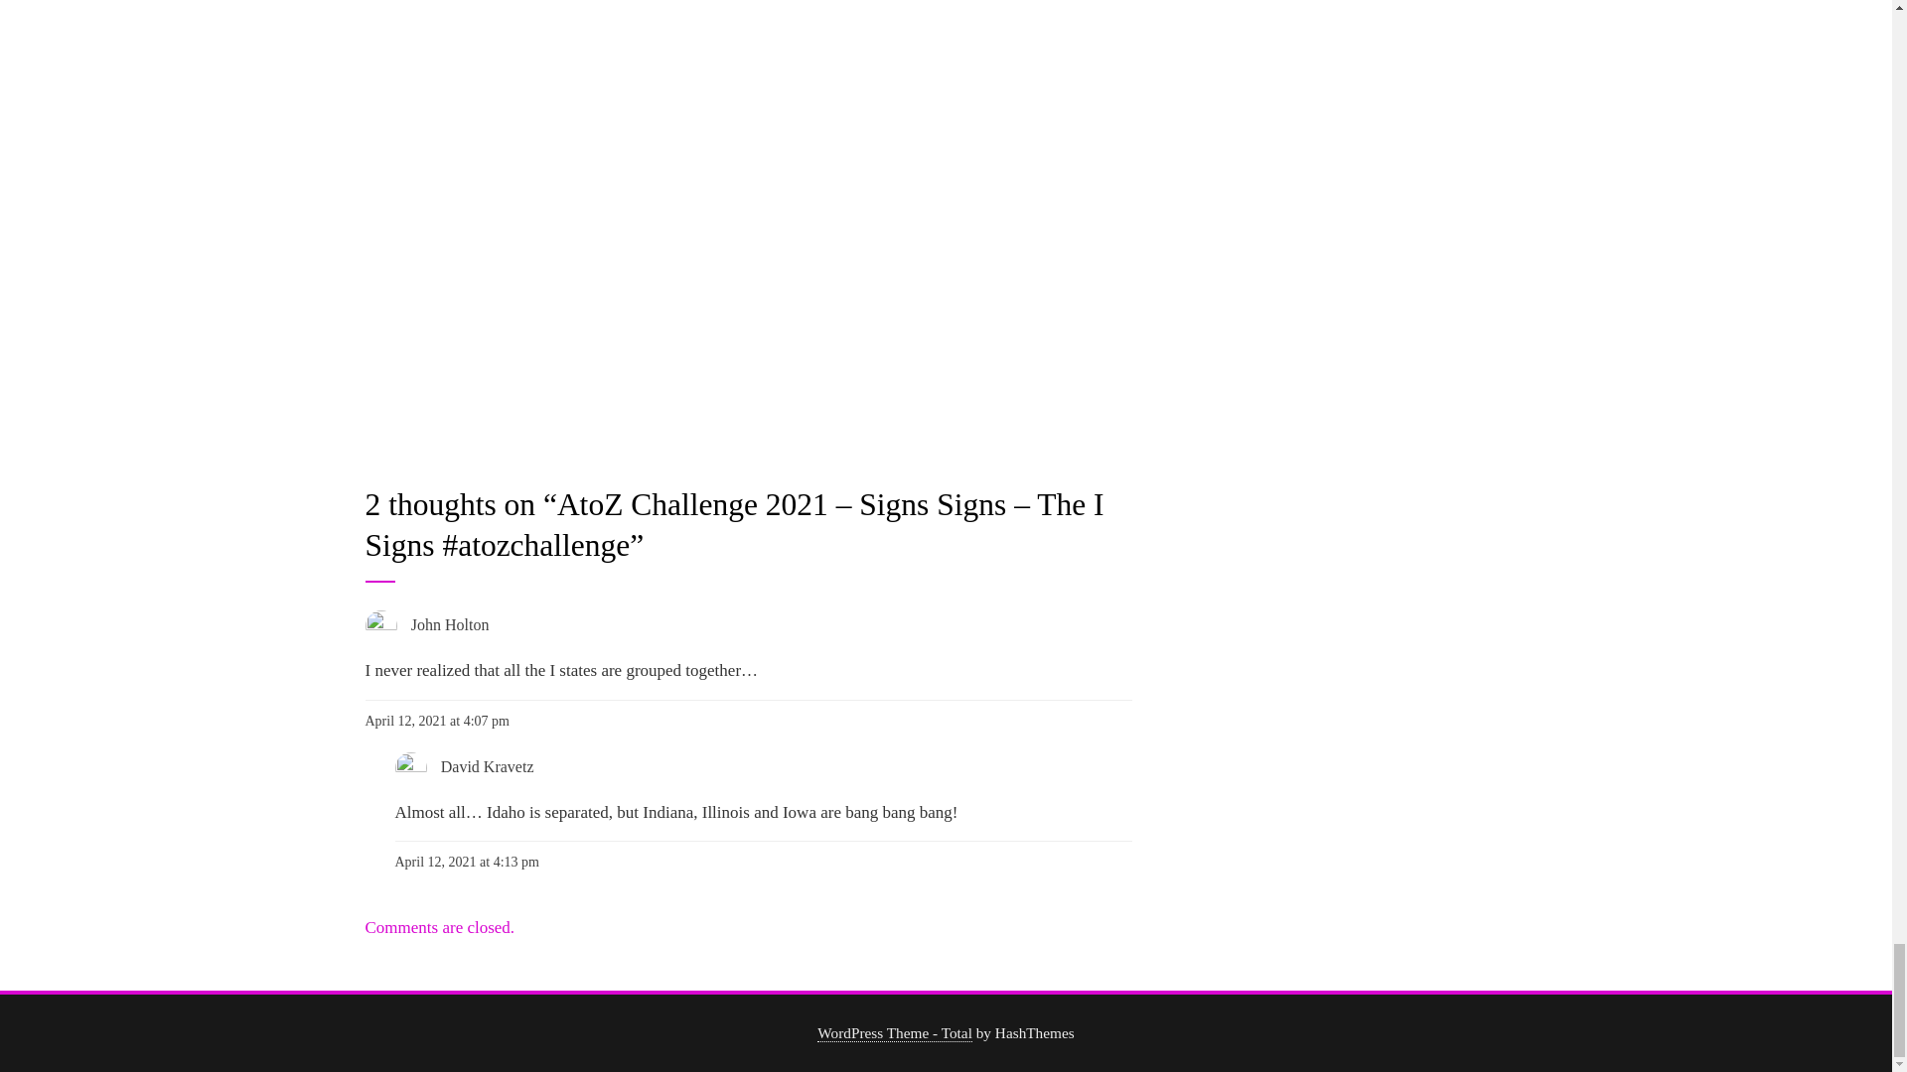  I want to click on WordPress Theme - Total, so click(895, 1032).